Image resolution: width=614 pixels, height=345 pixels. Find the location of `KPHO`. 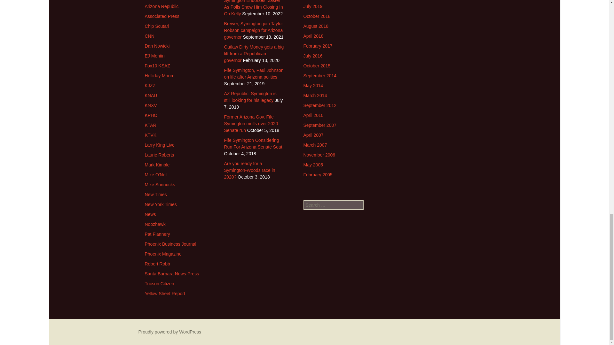

KPHO is located at coordinates (151, 115).